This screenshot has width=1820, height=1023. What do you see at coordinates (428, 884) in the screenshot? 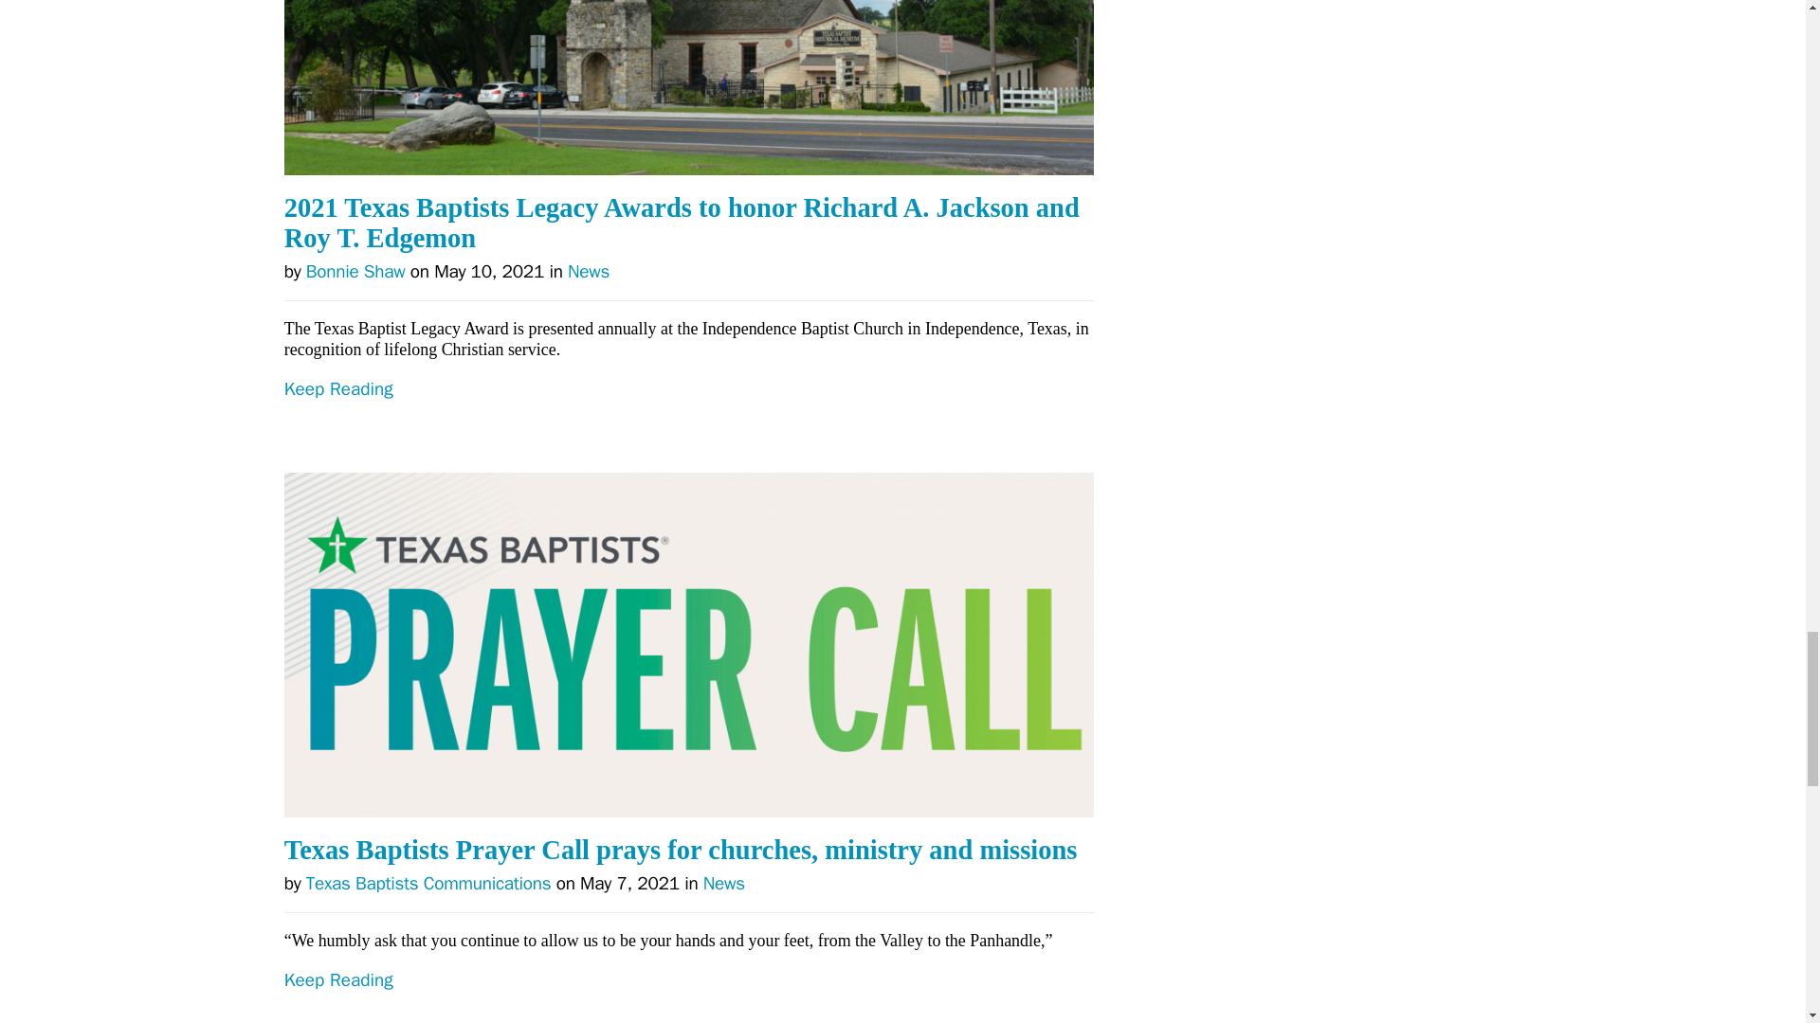
I see `Texas Baptists Communications` at bounding box center [428, 884].